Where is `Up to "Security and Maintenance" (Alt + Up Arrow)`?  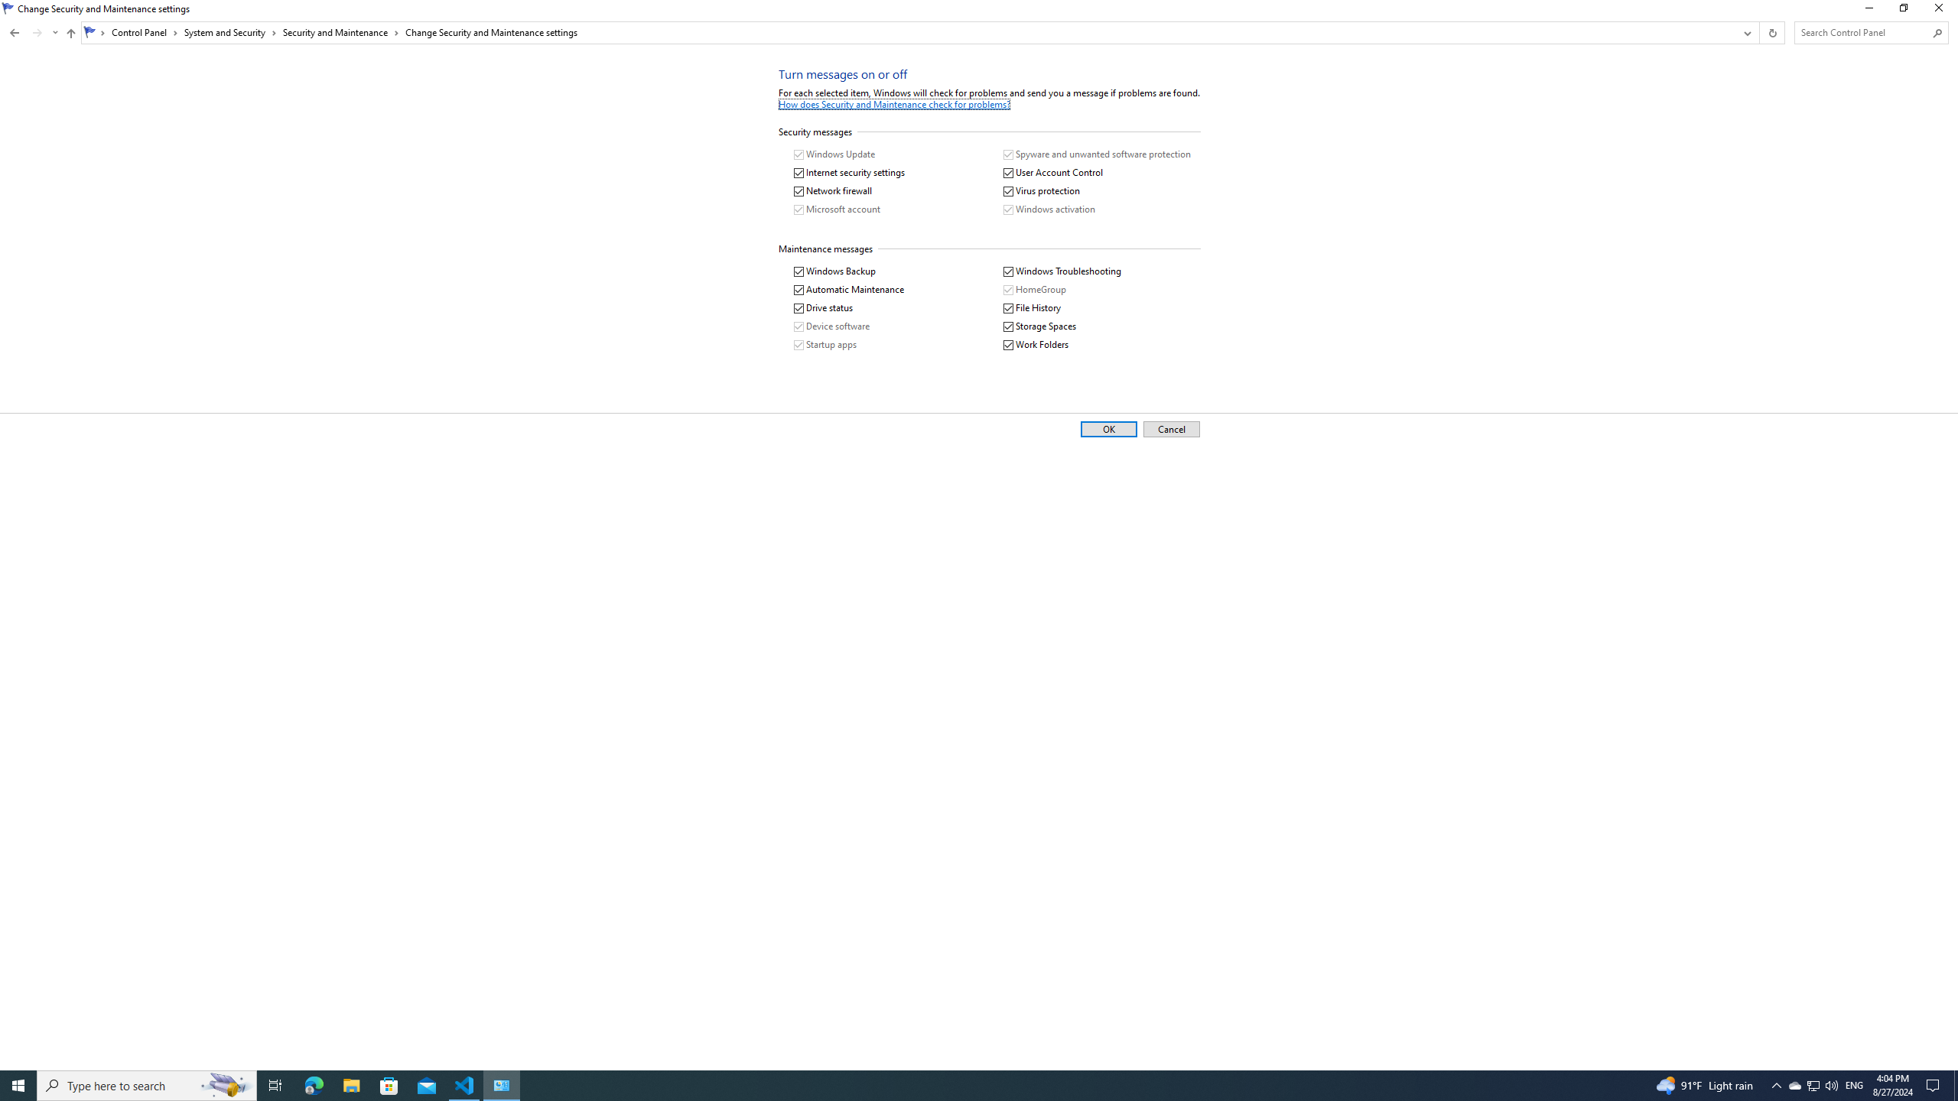 Up to "Security and Maintenance" (Alt + Up Arrow) is located at coordinates (70, 34).